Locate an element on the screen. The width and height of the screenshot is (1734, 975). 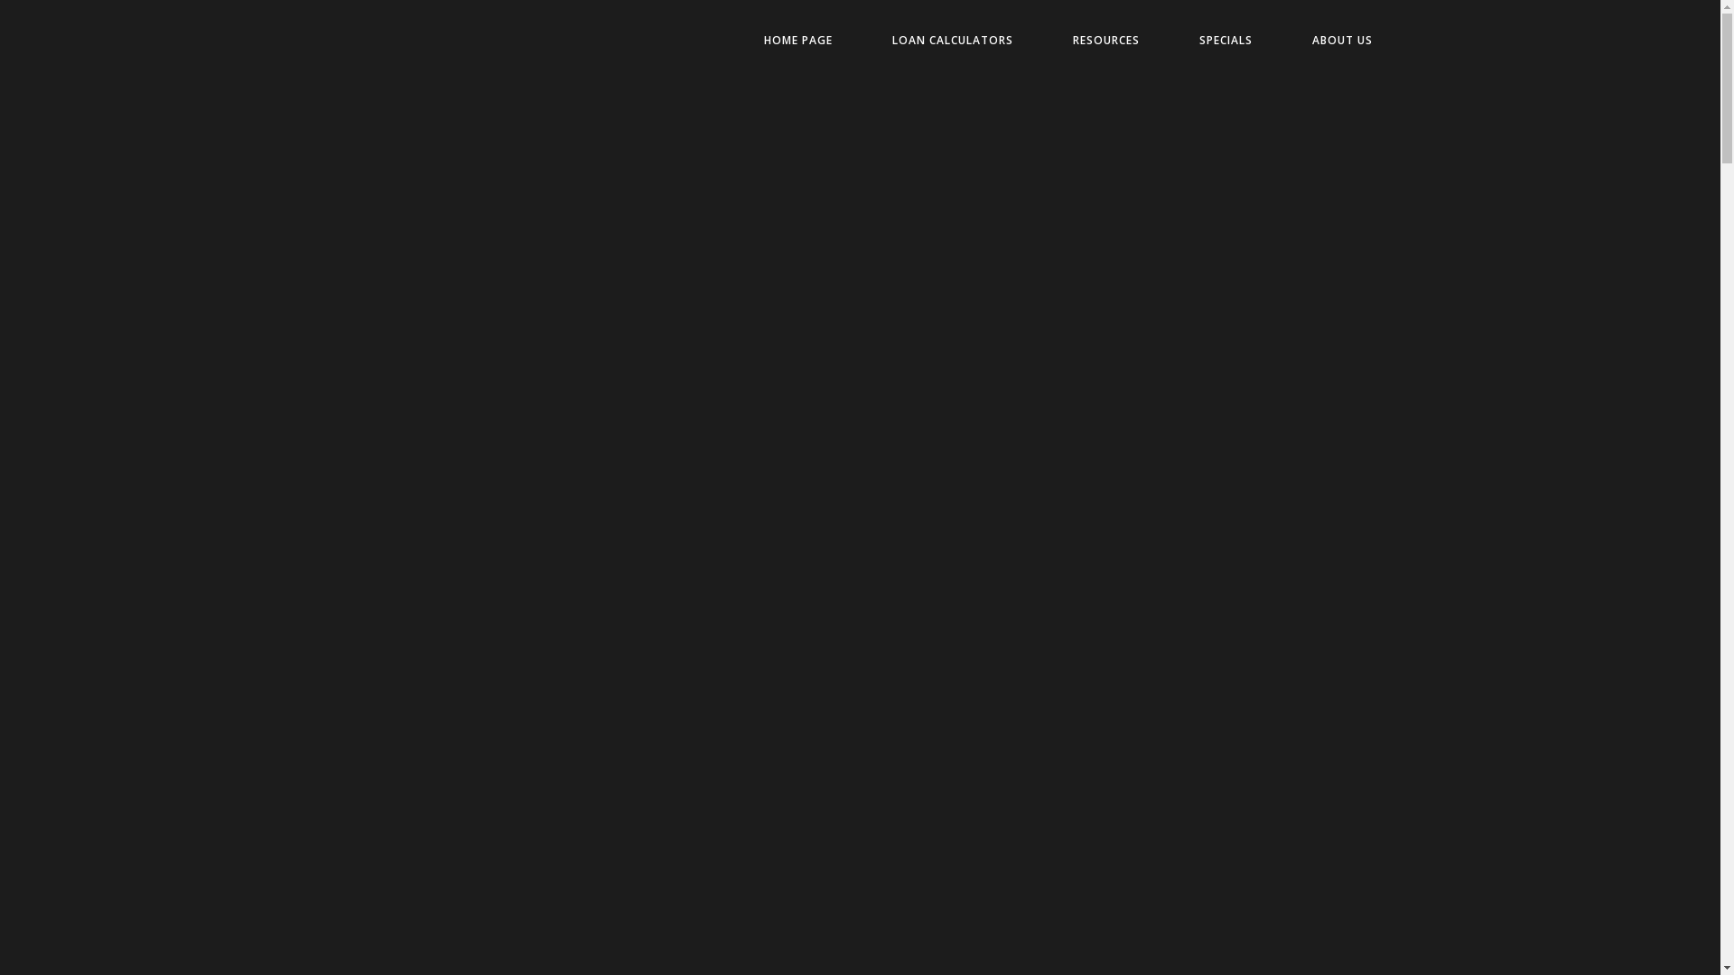
SPECIALS is located at coordinates (1225, 41).